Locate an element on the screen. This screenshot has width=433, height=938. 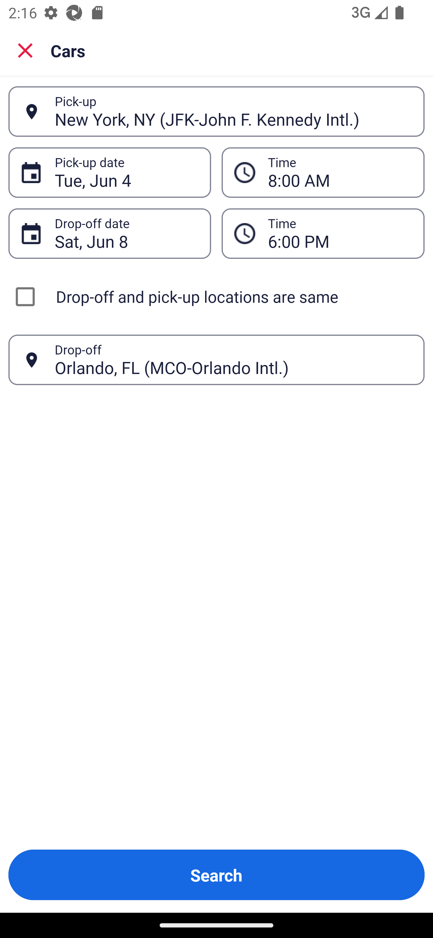
6:00 PM is located at coordinates (323, 233).